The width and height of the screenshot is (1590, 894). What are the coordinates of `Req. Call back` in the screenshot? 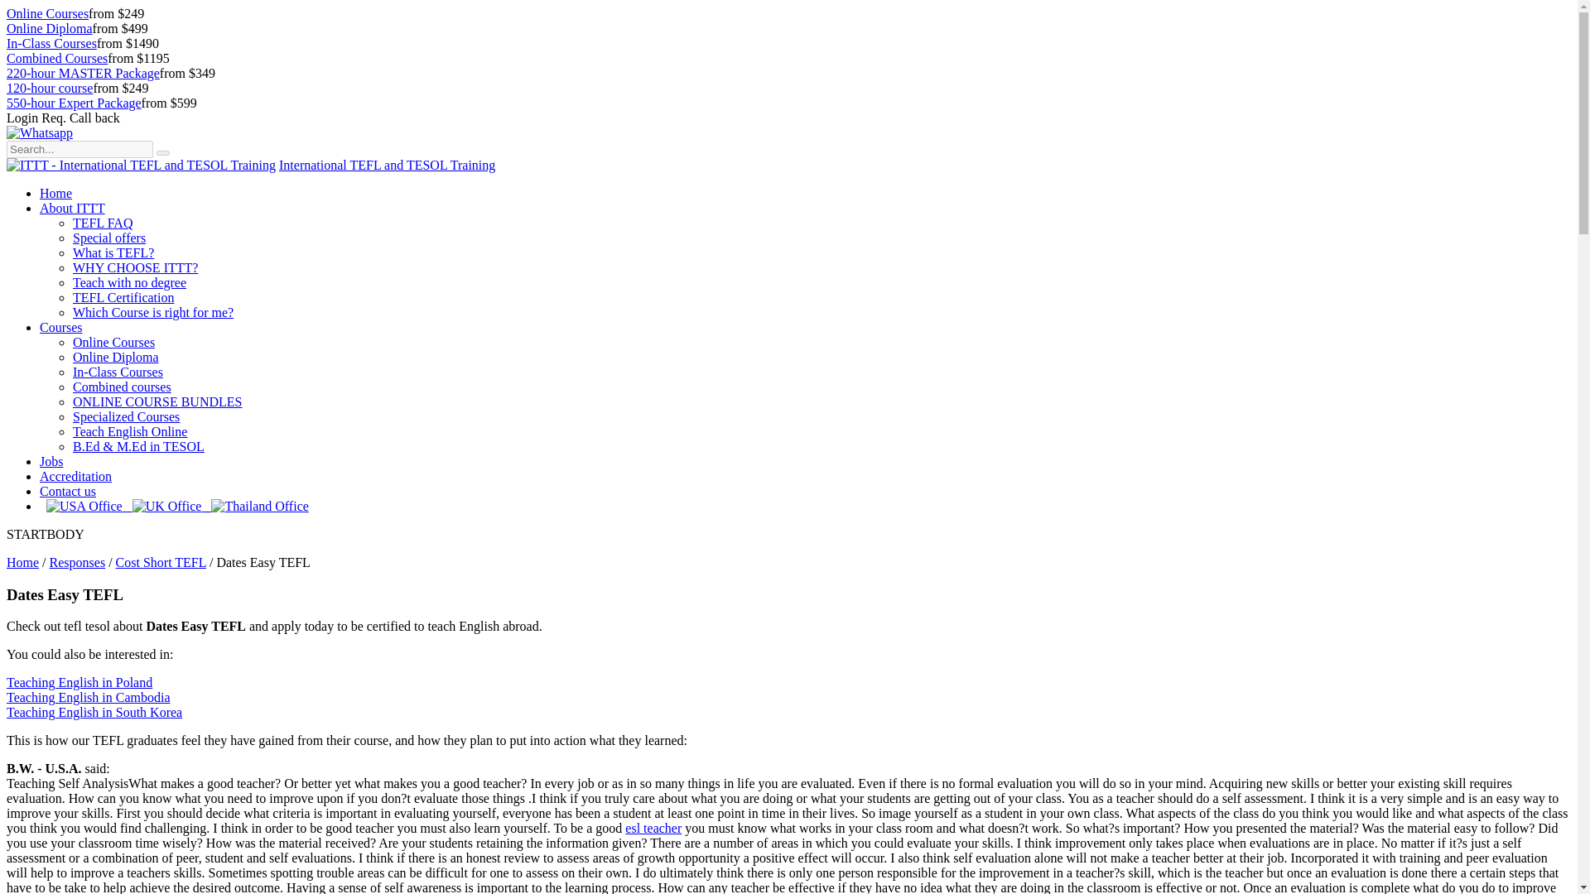 It's located at (80, 118).